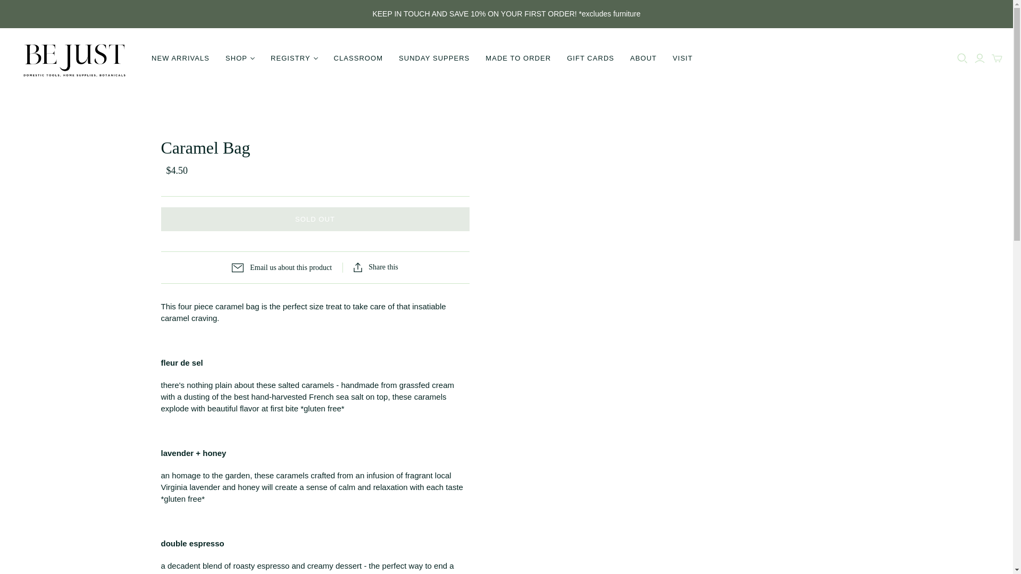 The width and height of the screenshot is (1021, 574). What do you see at coordinates (358, 58) in the screenshot?
I see `CLASSROOM` at bounding box center [358, 58].